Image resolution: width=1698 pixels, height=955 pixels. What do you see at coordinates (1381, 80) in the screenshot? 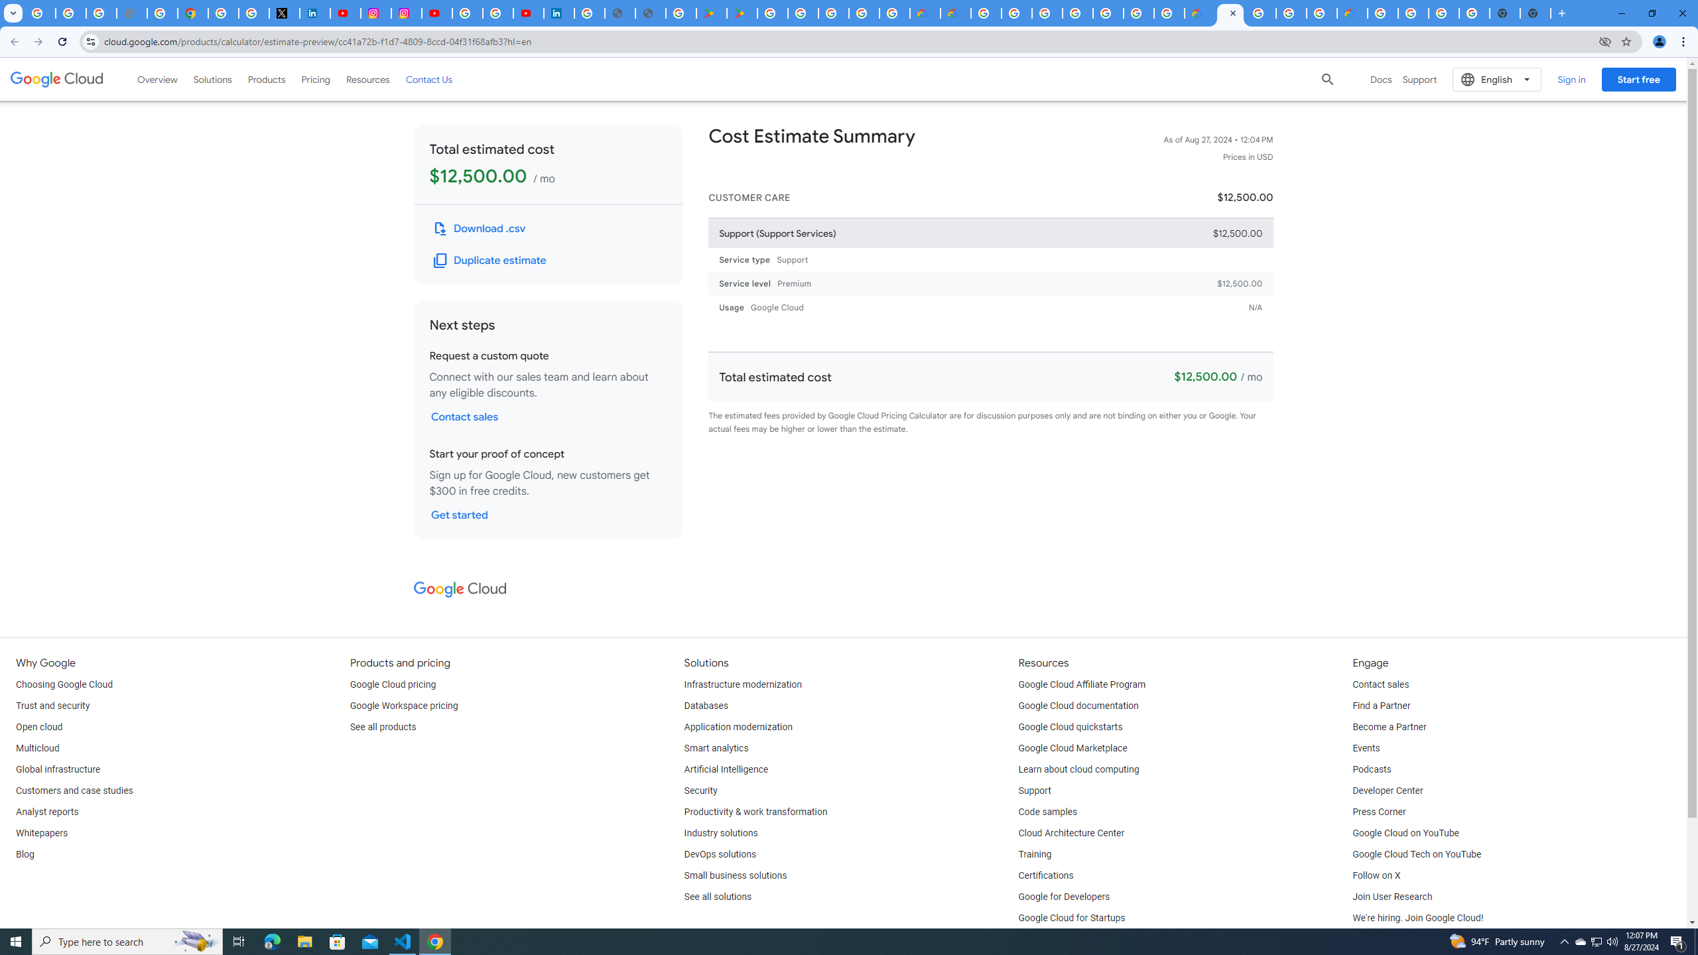
I see `Docs` at bounding box center [1381, 80].